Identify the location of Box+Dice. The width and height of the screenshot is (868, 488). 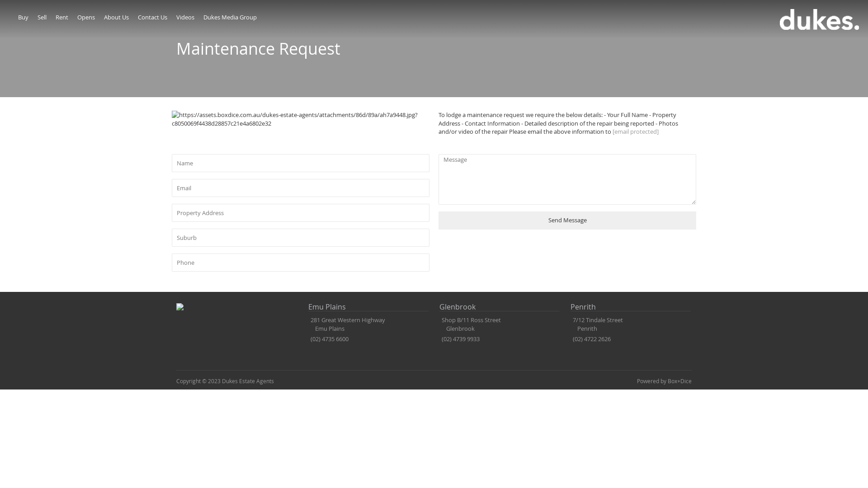
(680, 381).